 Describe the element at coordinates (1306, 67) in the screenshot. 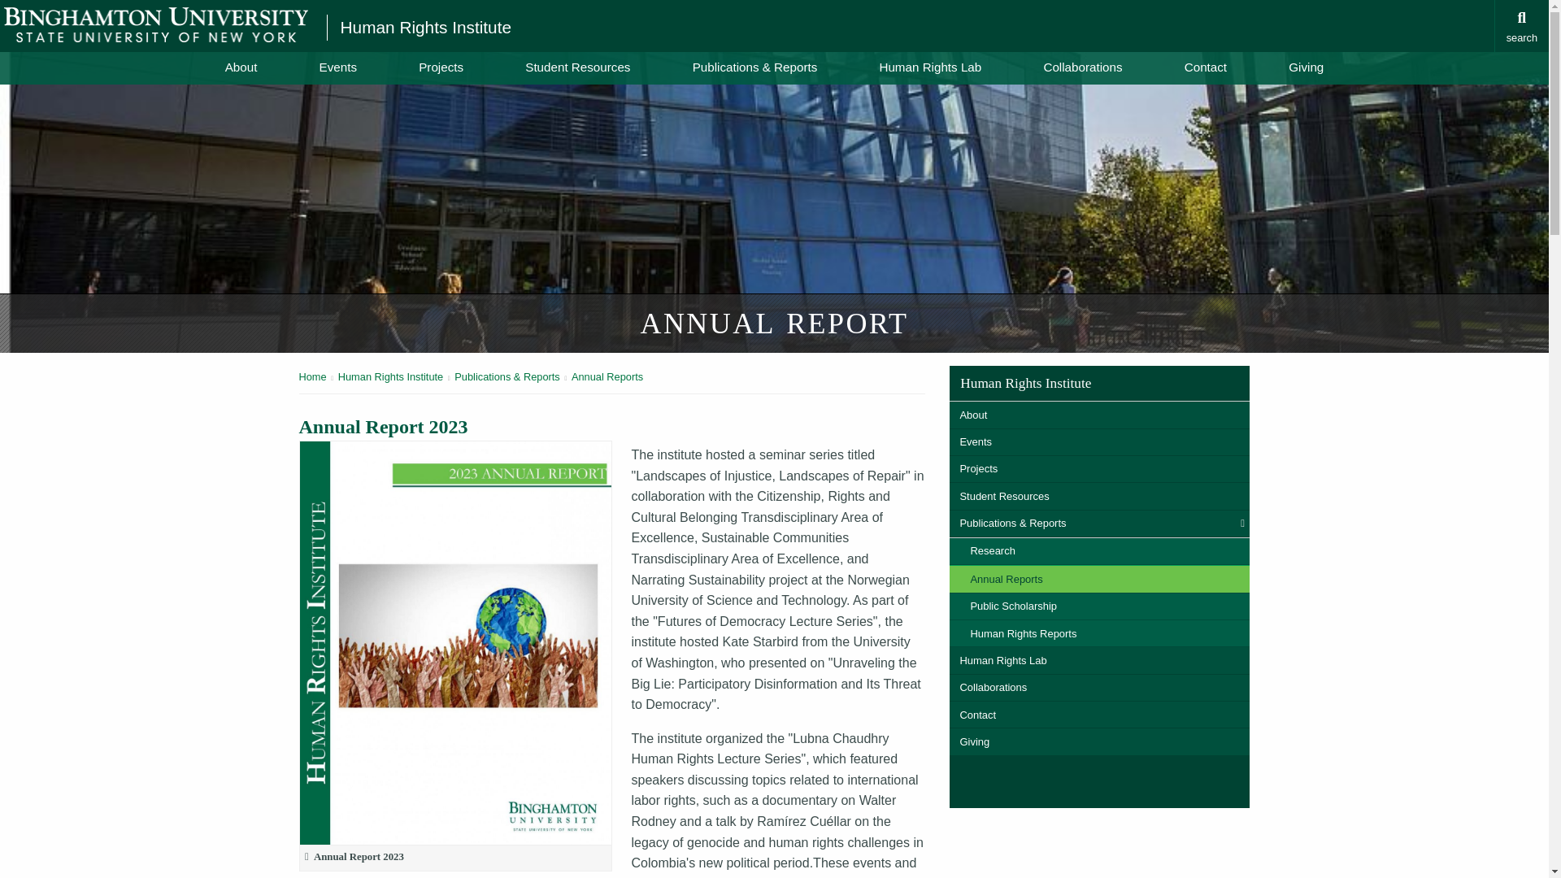

I see `Giving` at that location.